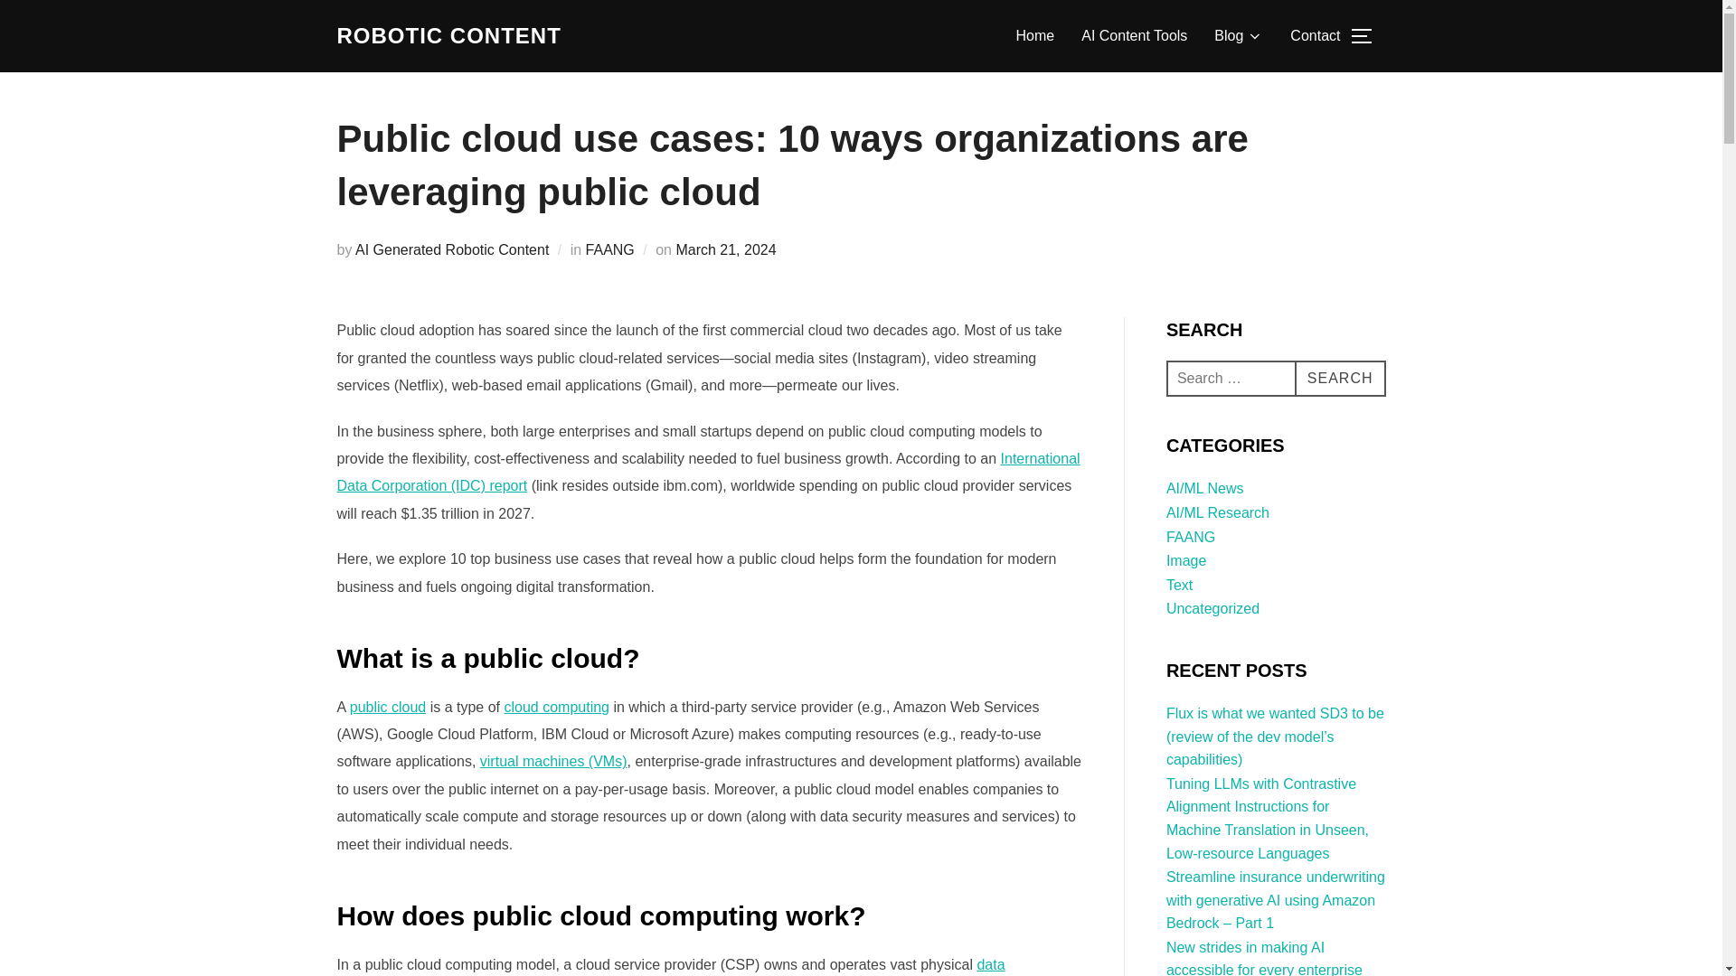  I want to click on AI Generated Robotic Content, so click(452, 249).